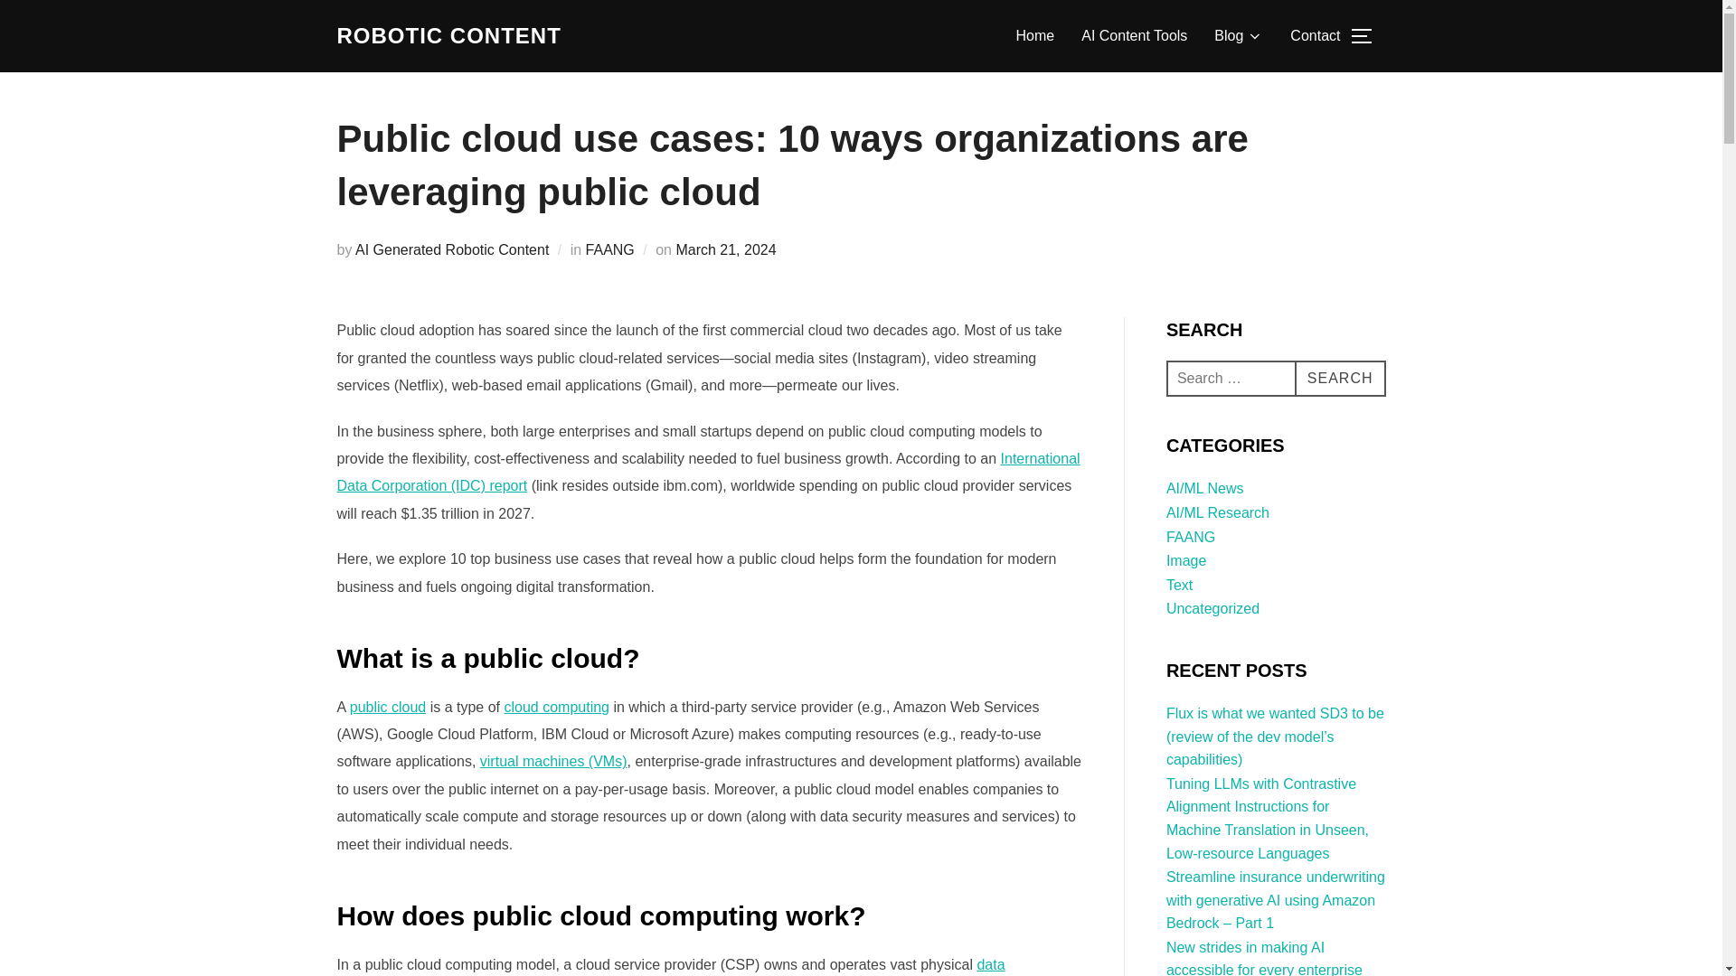  I want to click on AI Generated Robotic Content, so click(452, 249).